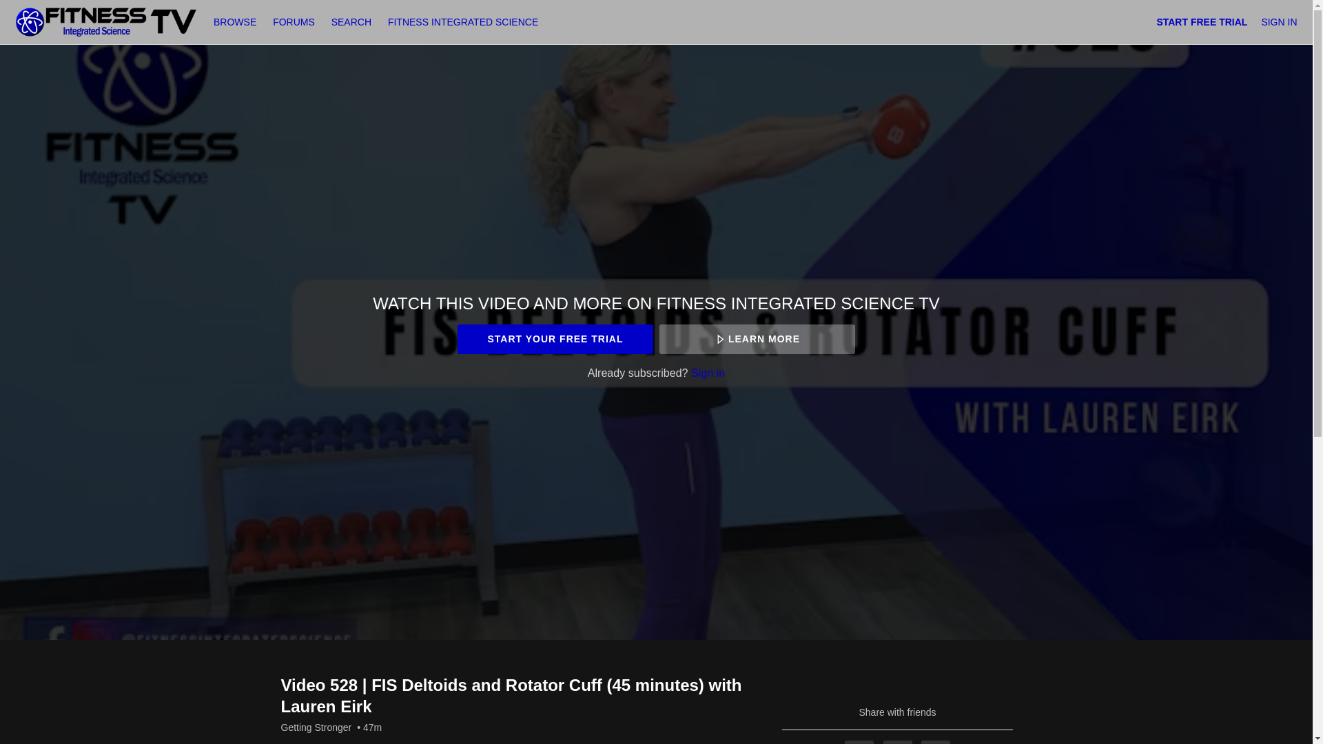 This screenshot has height=744, width=1323. I want to click on START YOUR FREE TRIAL, so click(555, 339).